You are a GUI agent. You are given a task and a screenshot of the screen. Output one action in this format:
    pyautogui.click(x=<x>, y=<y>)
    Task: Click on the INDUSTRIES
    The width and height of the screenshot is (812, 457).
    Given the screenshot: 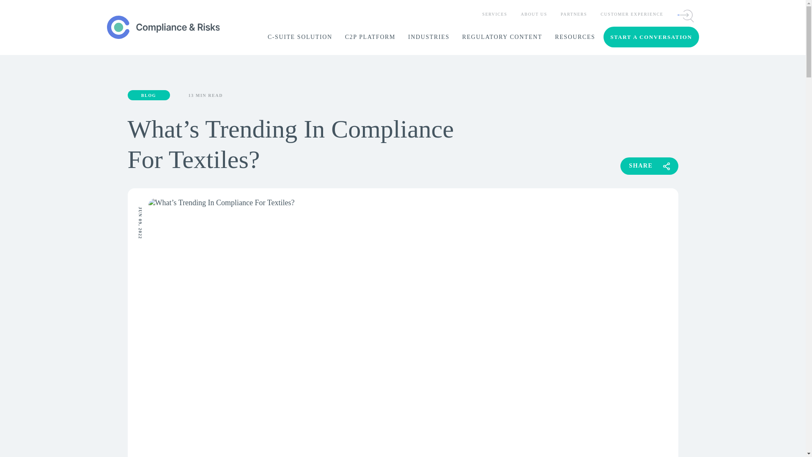 What is the action you would take?
    pyautogui.click(x=429, y=37)
    